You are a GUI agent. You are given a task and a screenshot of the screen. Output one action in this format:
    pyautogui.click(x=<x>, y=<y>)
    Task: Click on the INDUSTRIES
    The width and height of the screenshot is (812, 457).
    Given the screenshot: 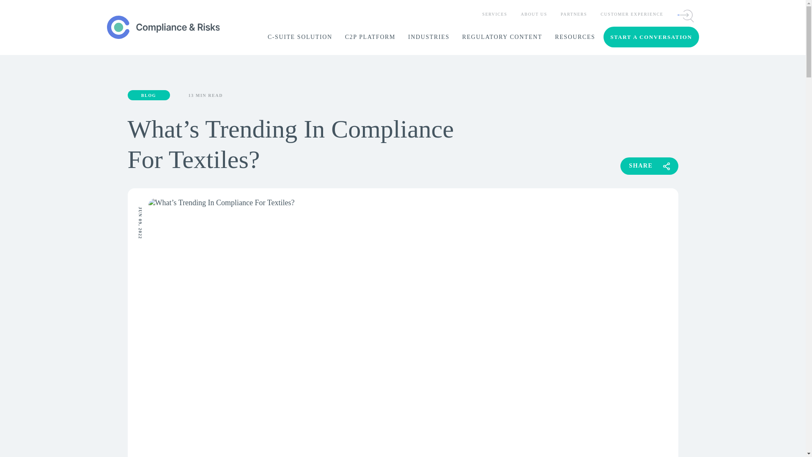 What is the action you would take?
    pyautogui.click(x=429, y=37)
    